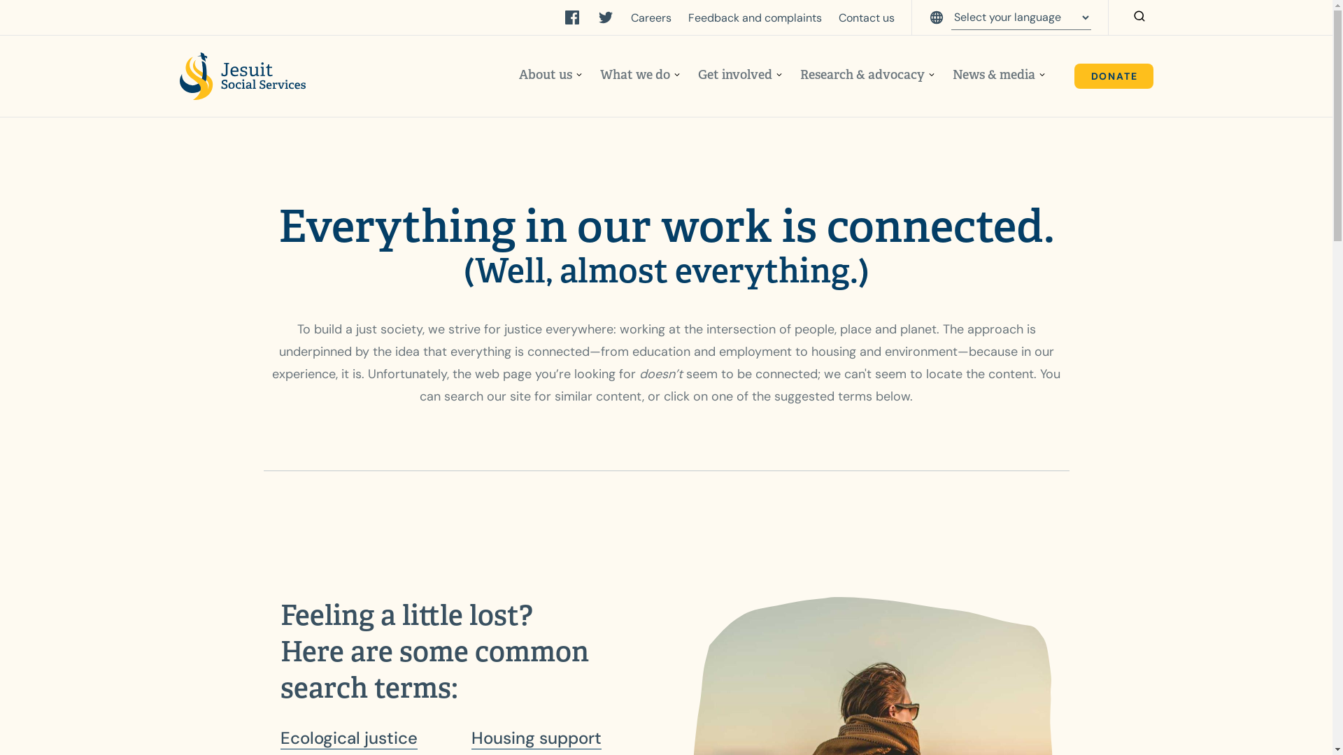  What do you see at coordinates (17, 17) in the screenshot?
I see `Skip to content` at bounding box center [17, 17].